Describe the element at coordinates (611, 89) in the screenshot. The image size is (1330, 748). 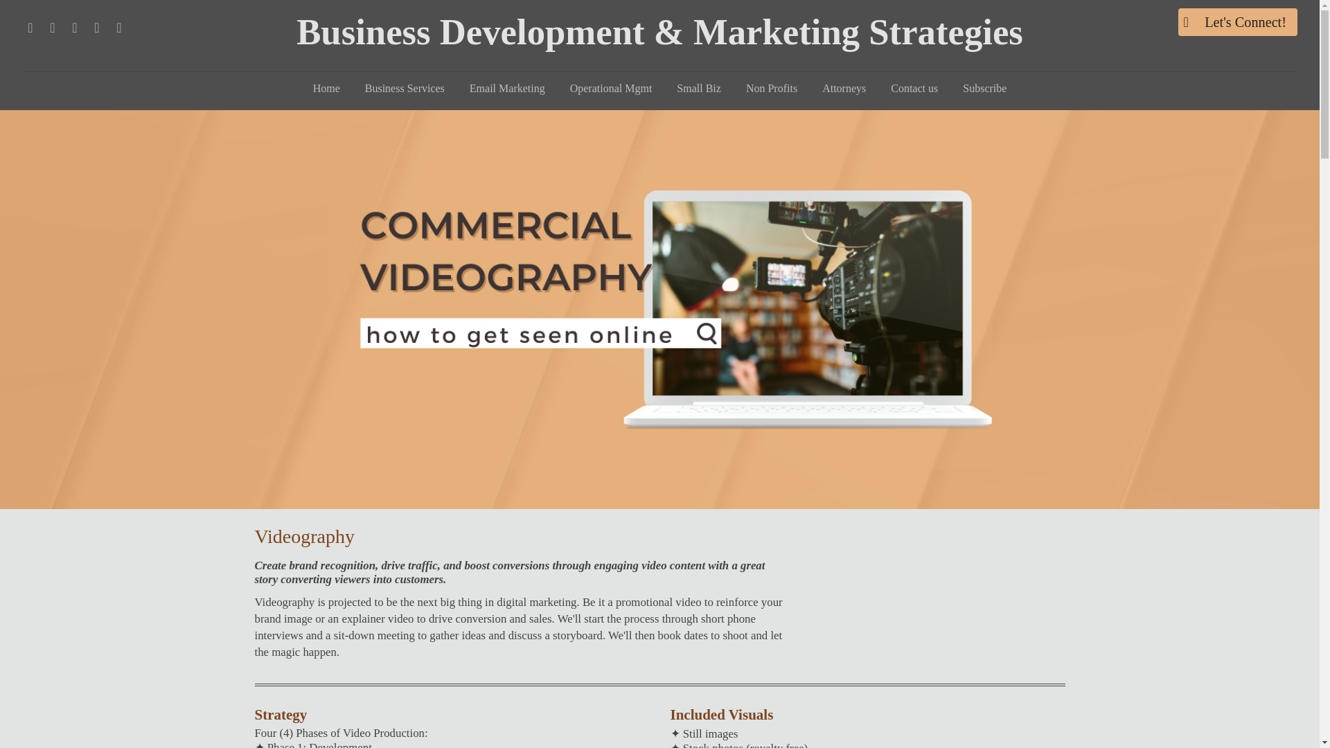
I see `Operational Mgmt` at that location.